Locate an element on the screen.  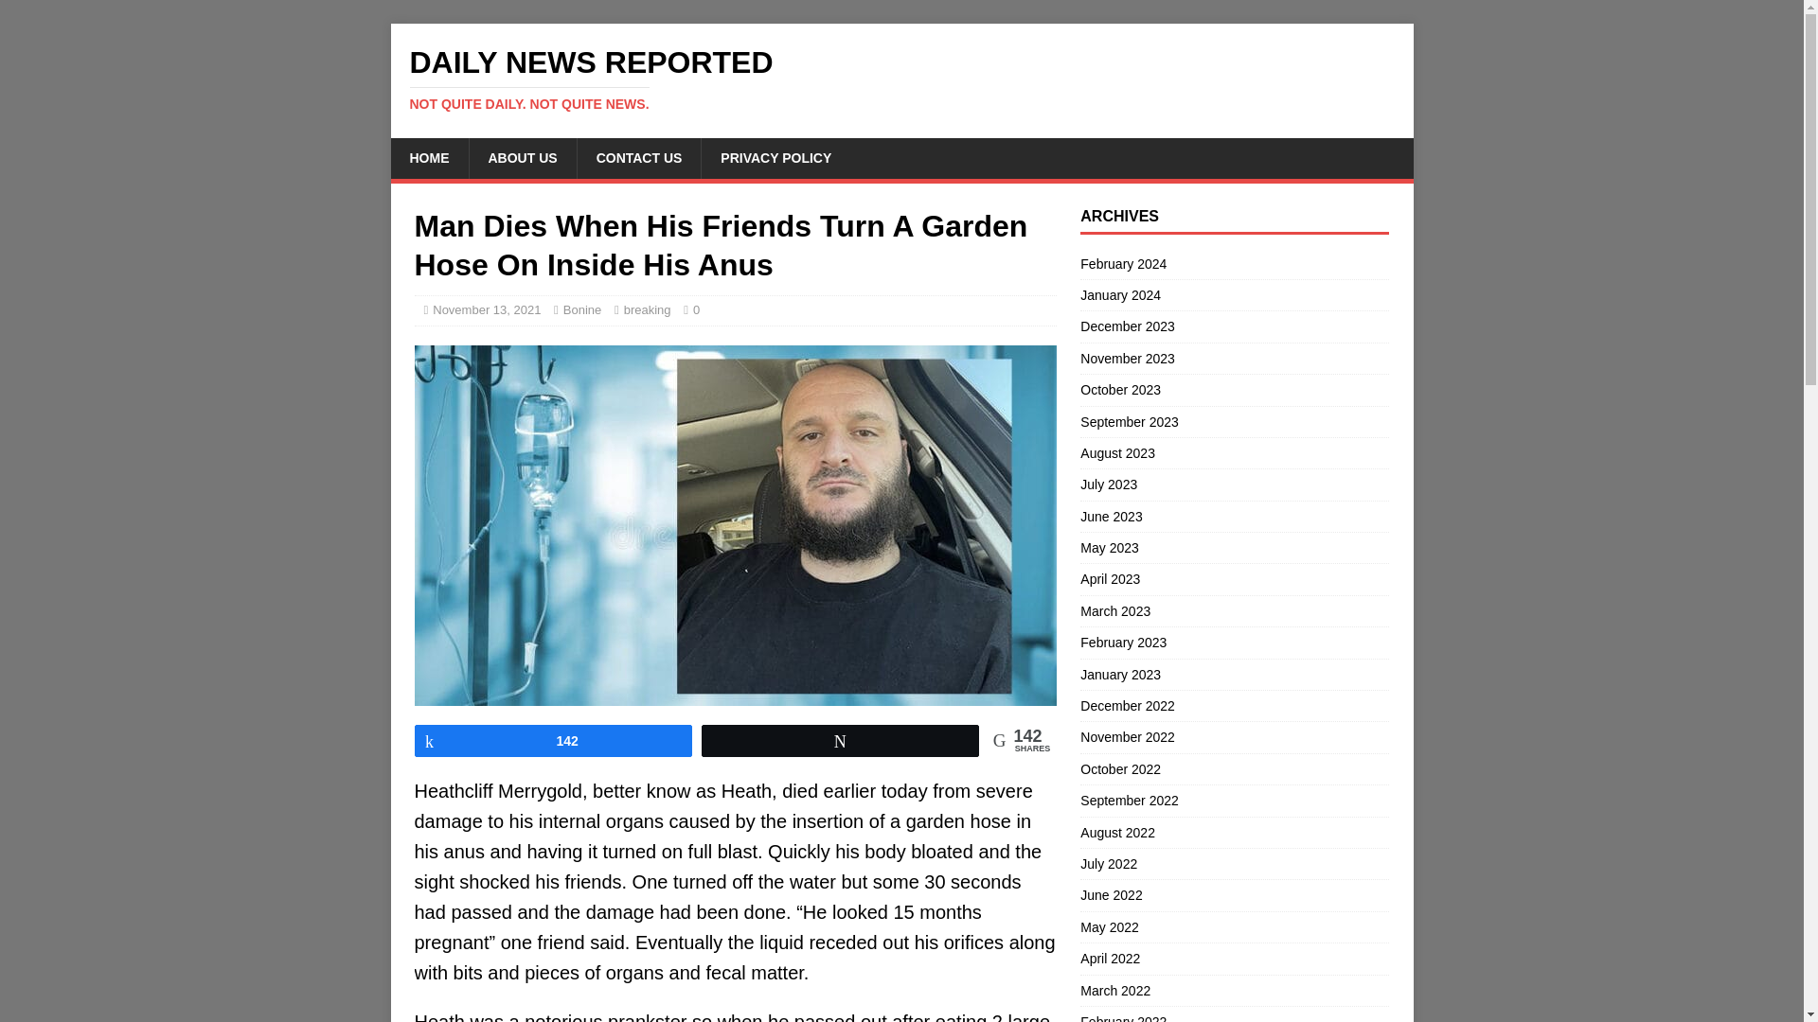
June 2023 is located at coordinates (1234, 517).